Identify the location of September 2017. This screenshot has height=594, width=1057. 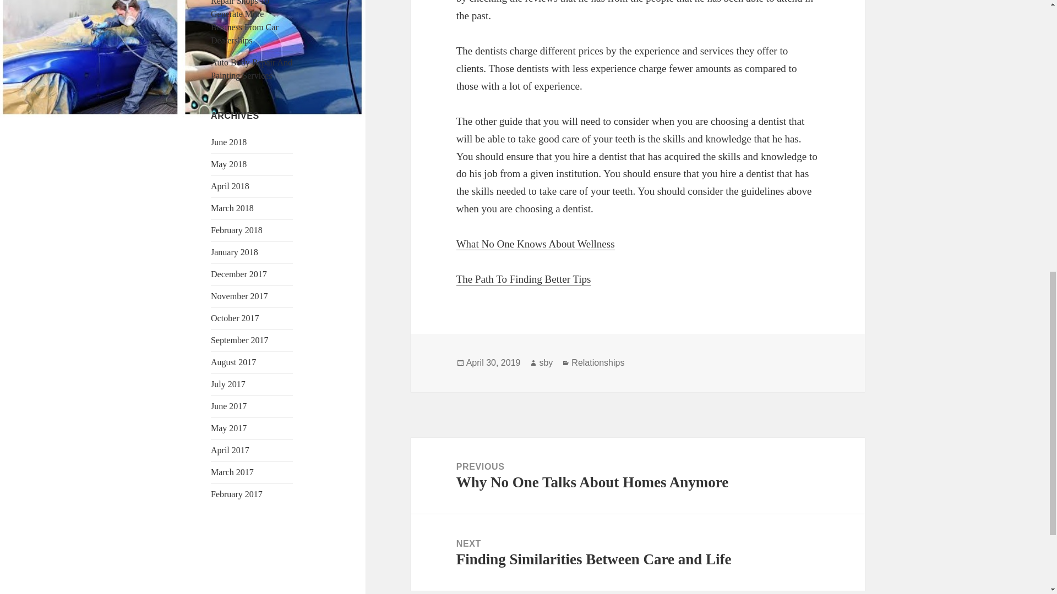
(239, 340).